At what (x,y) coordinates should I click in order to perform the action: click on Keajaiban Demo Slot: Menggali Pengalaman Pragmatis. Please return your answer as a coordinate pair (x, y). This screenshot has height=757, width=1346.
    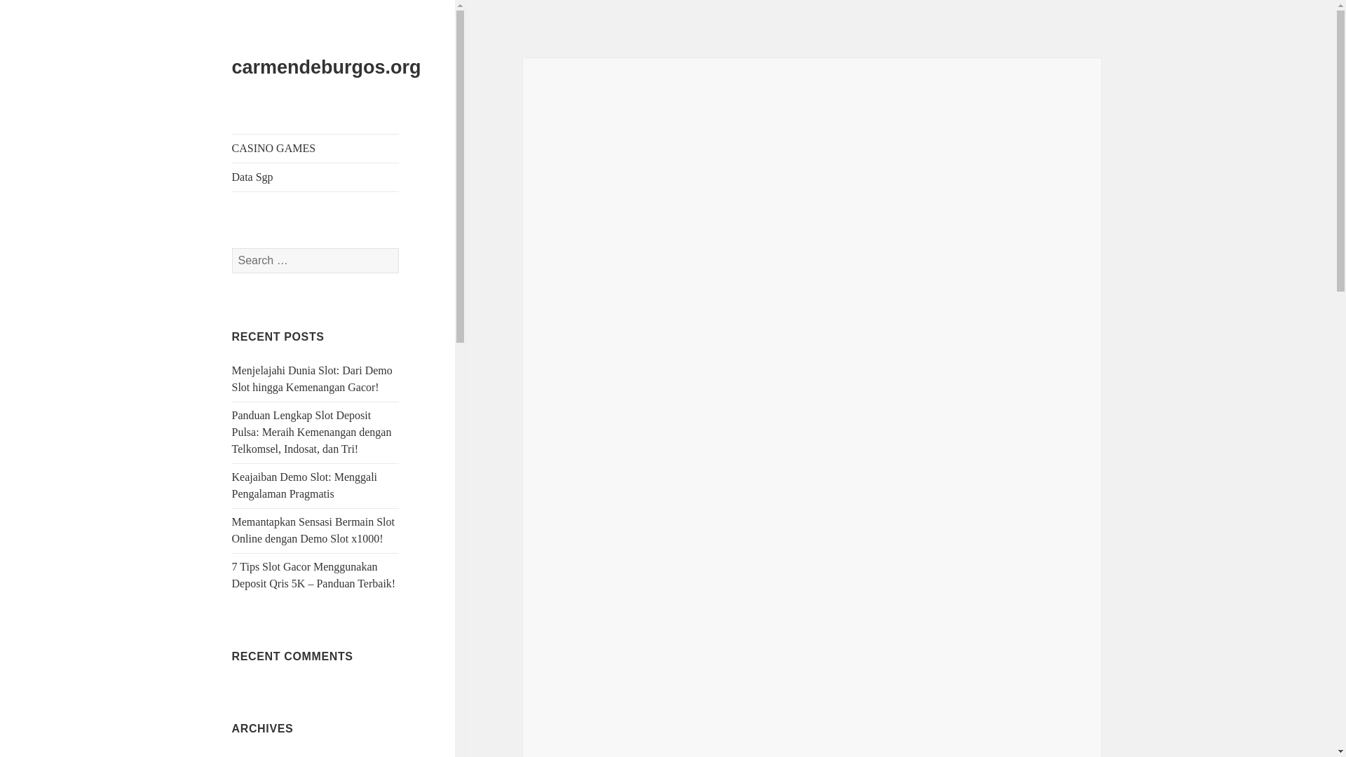
    Looking at the image, I should click on (304, 485).